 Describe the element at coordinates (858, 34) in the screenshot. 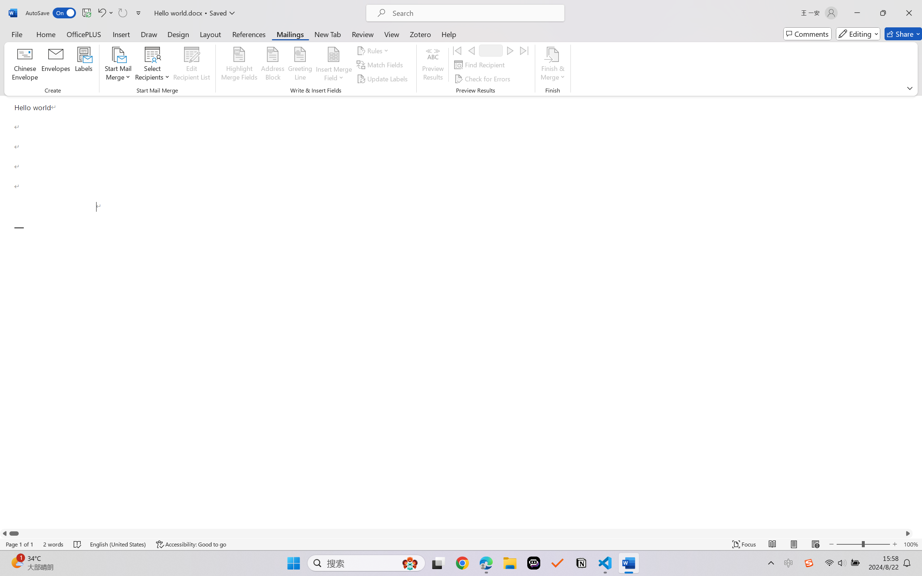

I see `Editing` at that location.